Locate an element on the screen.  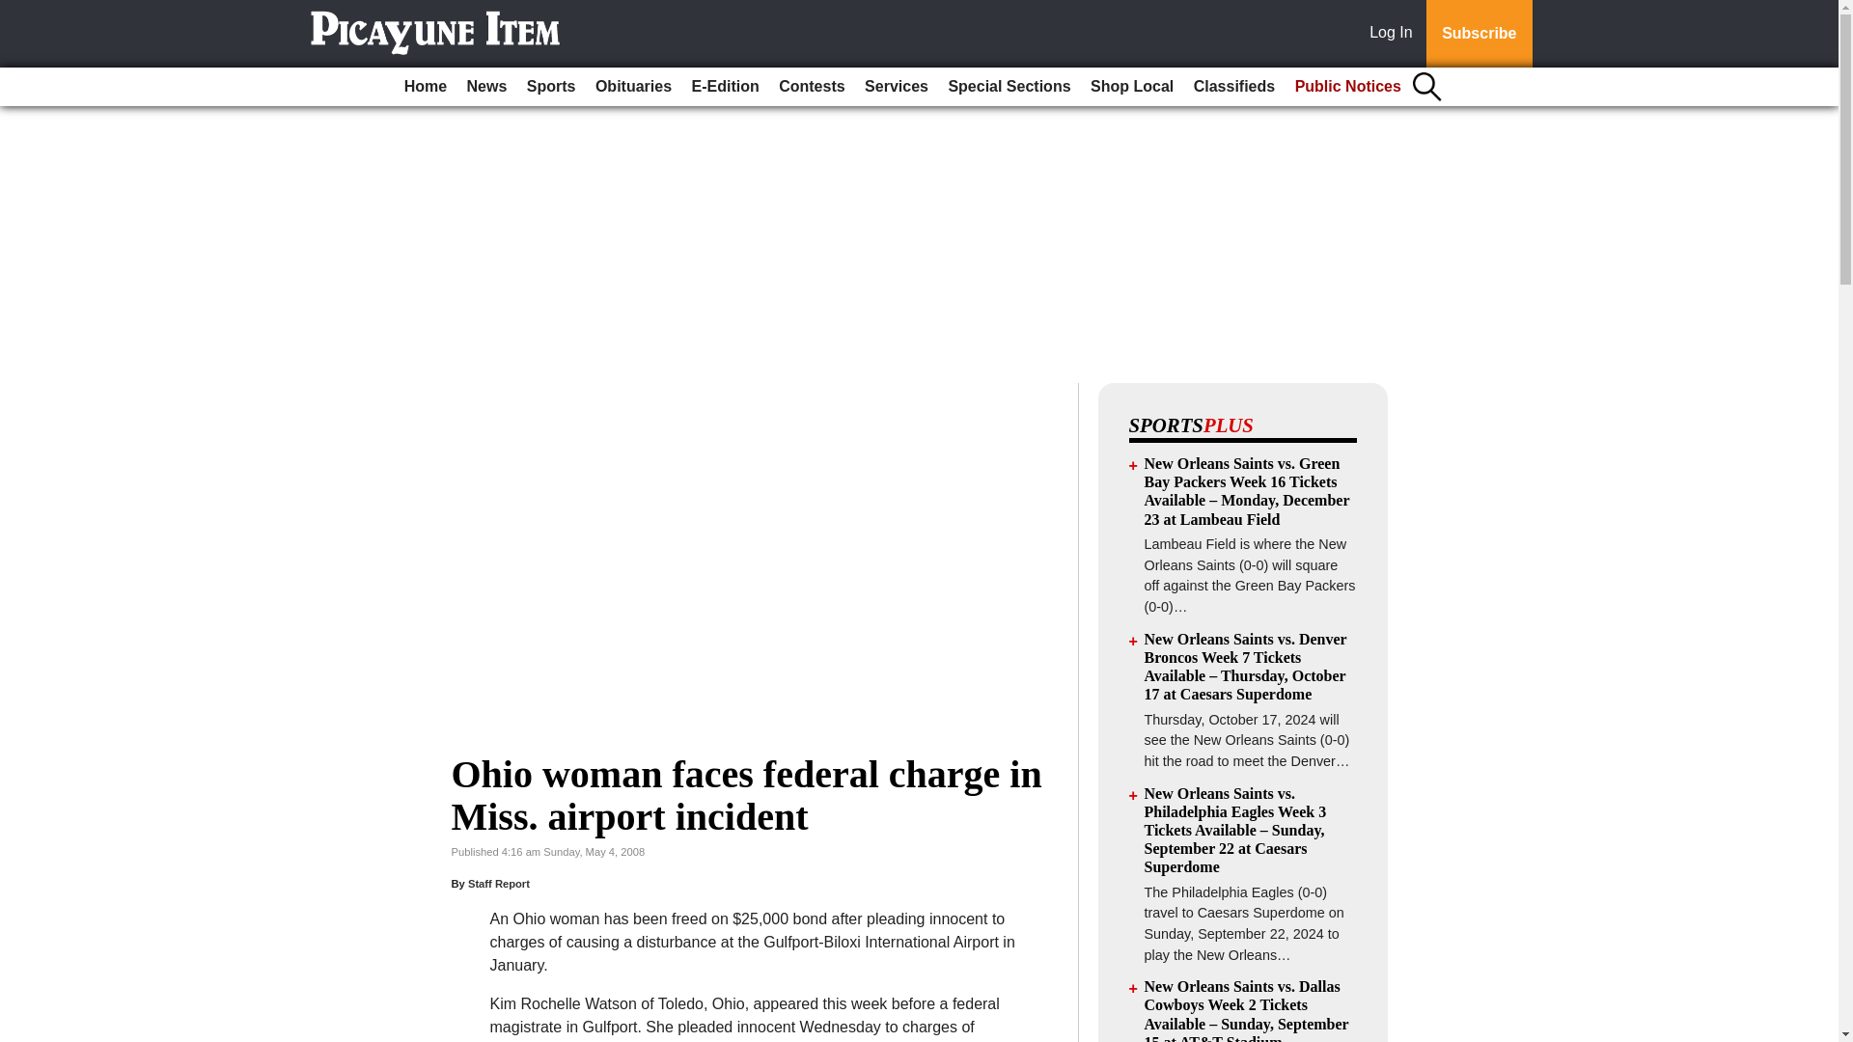
Contests is located at coordinates (811, 87).